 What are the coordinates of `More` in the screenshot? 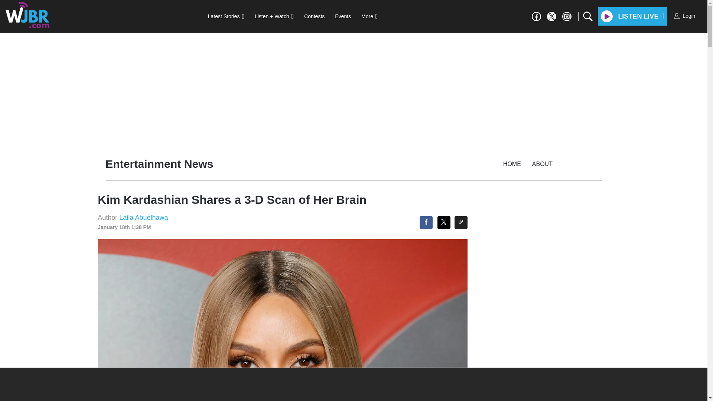 It's located at (369, 16).